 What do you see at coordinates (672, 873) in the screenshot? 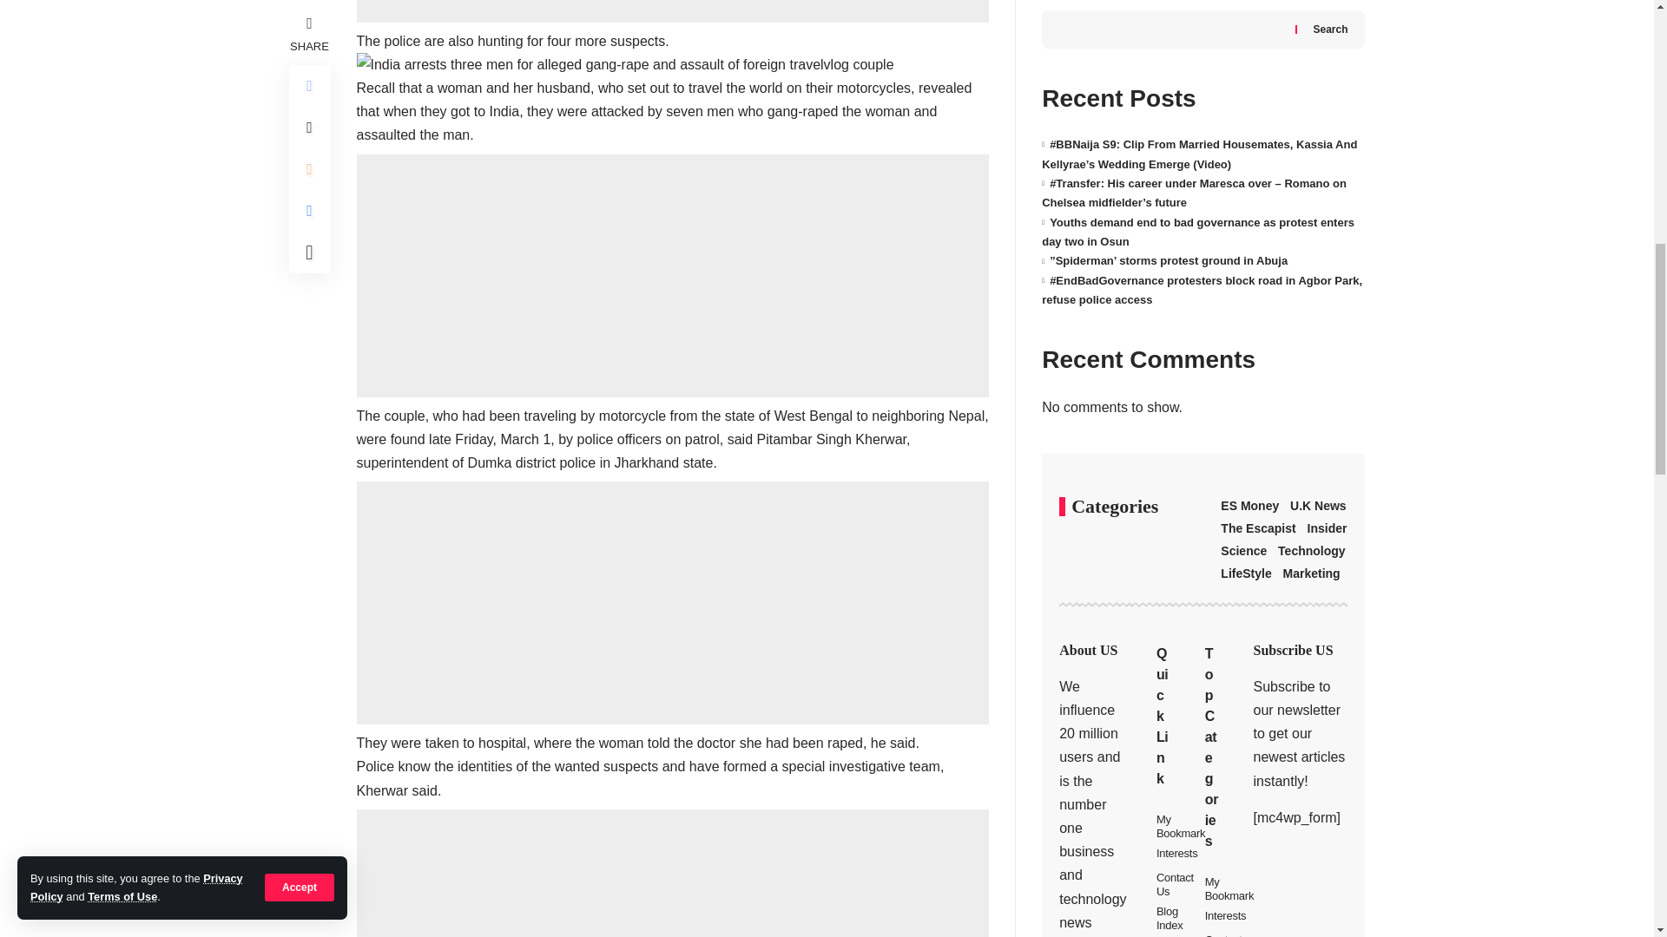
I see `Advertisement` at bounding box center [672, 873].